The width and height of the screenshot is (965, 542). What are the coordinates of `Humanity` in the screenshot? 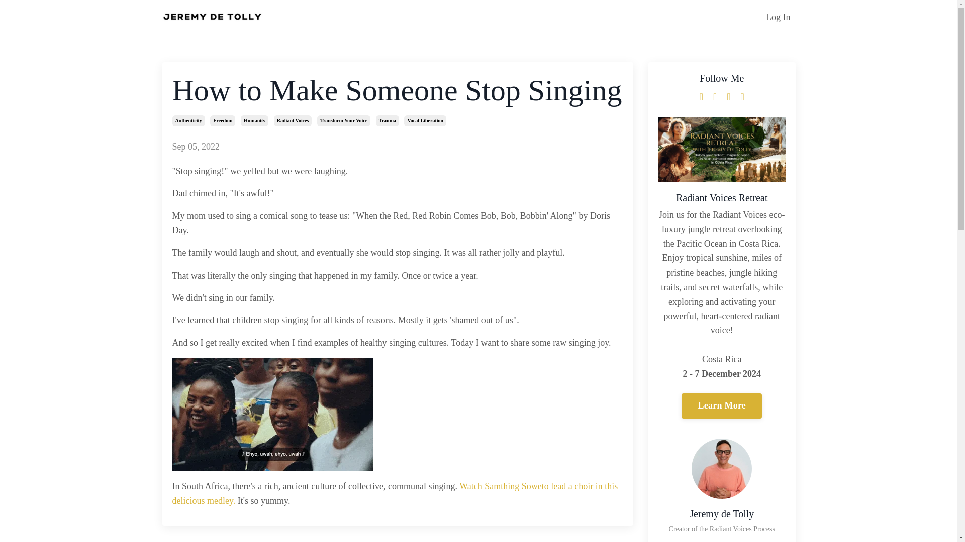 It's located at (254, 120).